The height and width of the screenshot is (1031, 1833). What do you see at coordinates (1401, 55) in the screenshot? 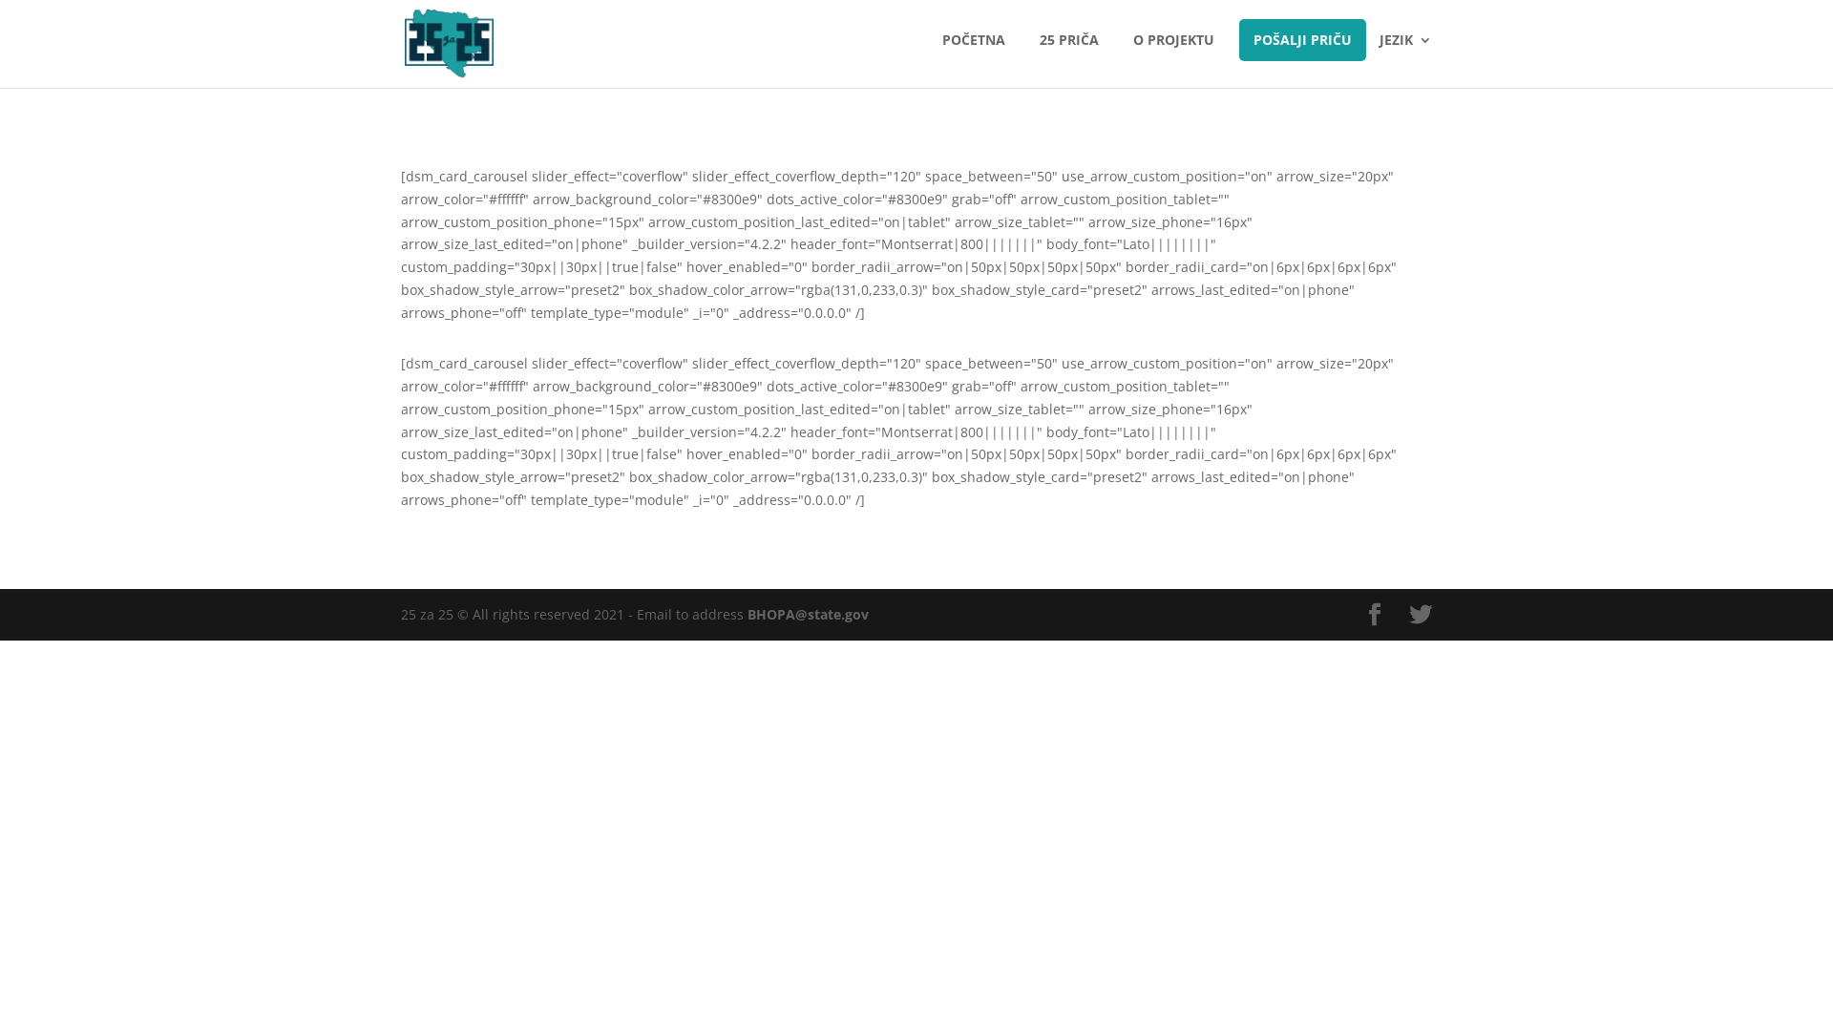
I see `JEZIK` at bounding box center [1401, 55].